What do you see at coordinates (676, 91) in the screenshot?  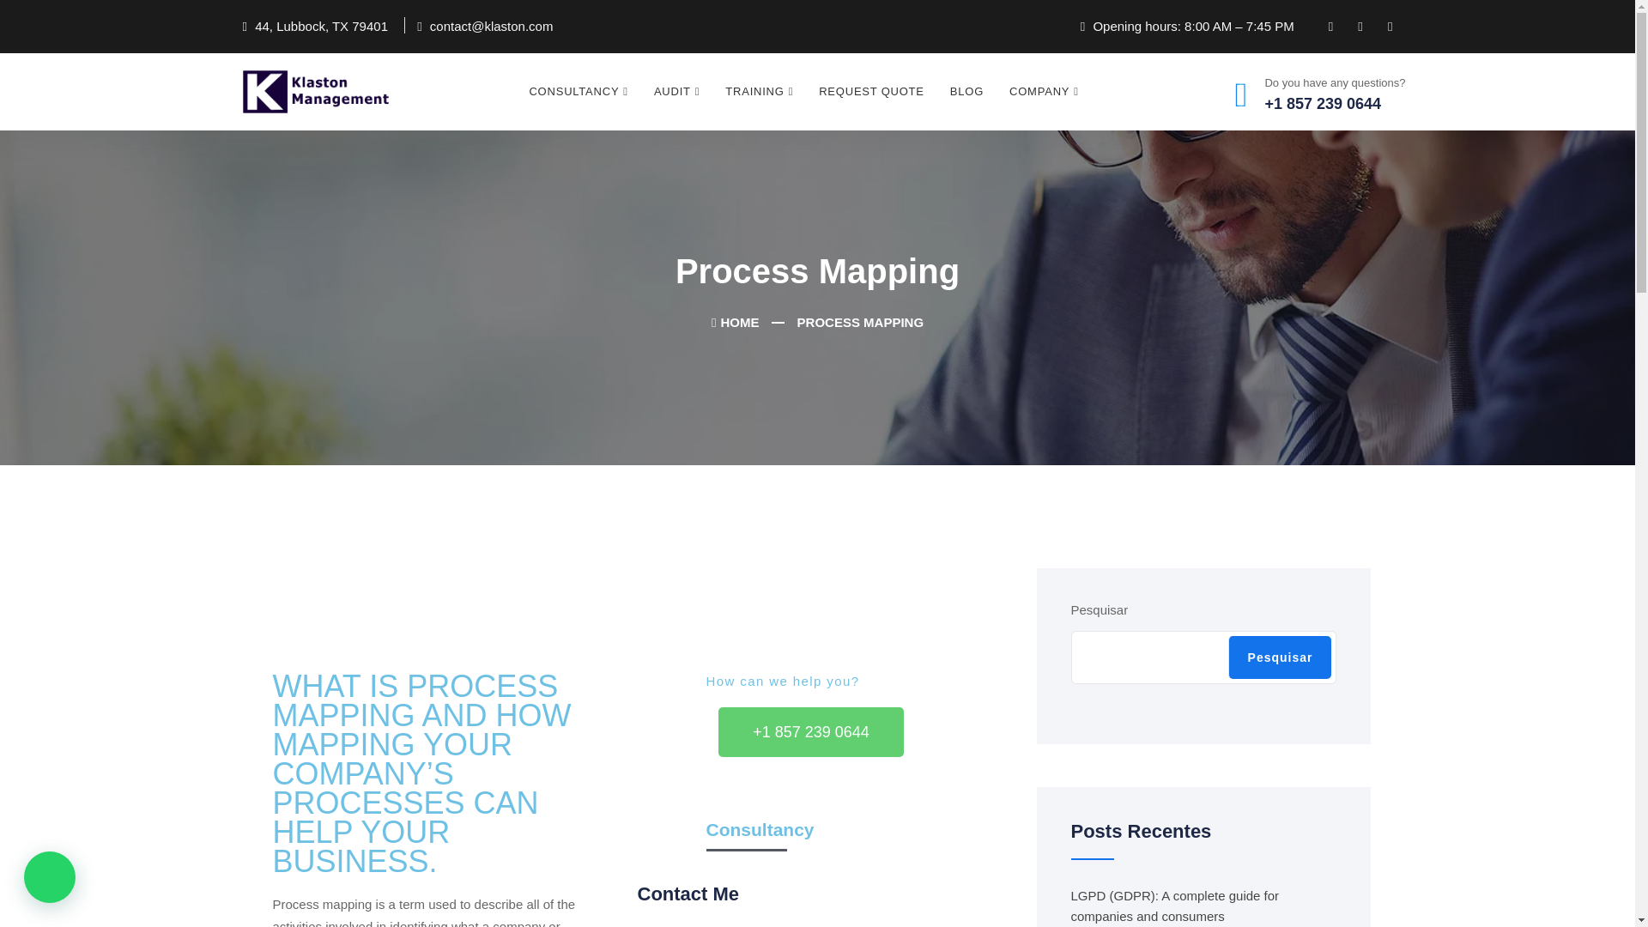 I see `AUDIT` at bounding box center [676, 91].